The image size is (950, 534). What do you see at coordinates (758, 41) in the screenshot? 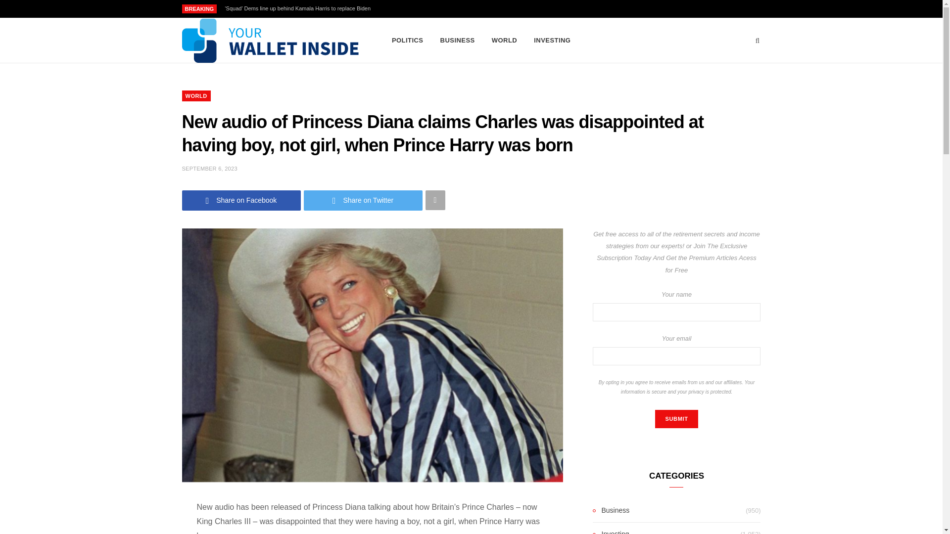
I see `Search` at bounding box center [758, 41].